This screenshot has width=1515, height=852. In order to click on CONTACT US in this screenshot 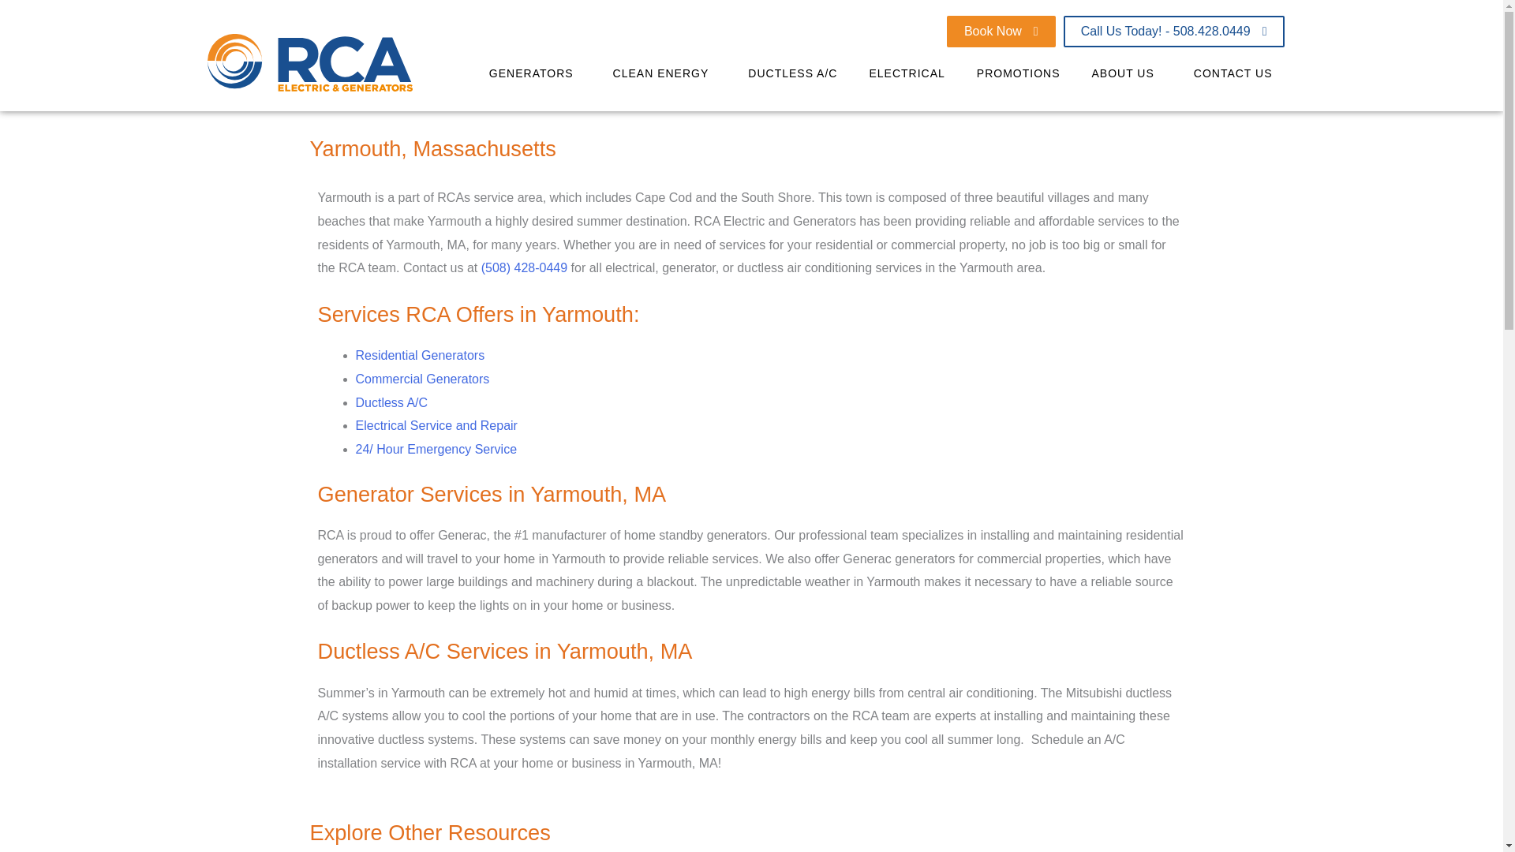, I will do `click(1237, 73)`.